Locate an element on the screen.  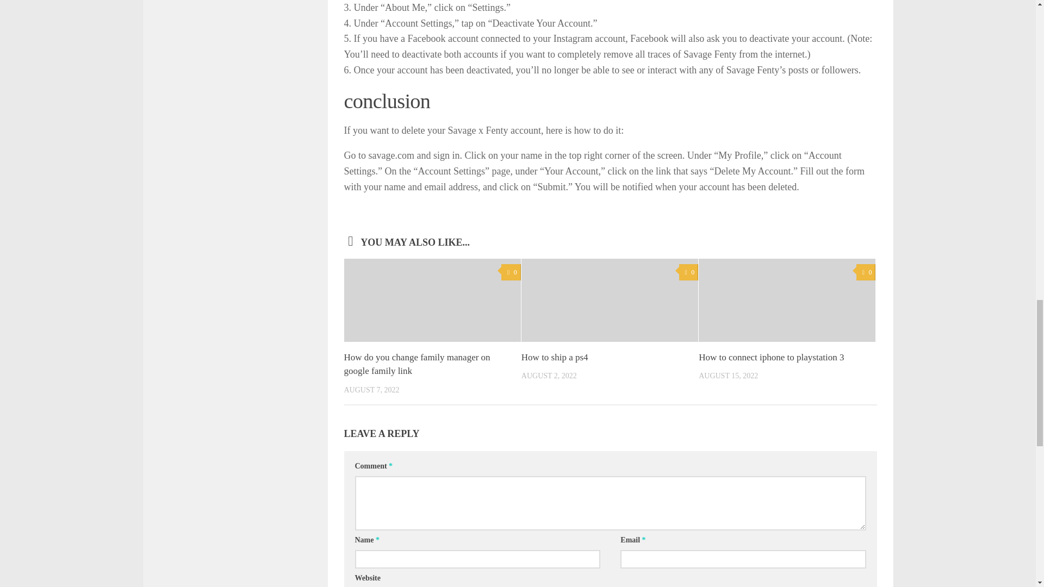
0 is located at coordinates (510, 273).